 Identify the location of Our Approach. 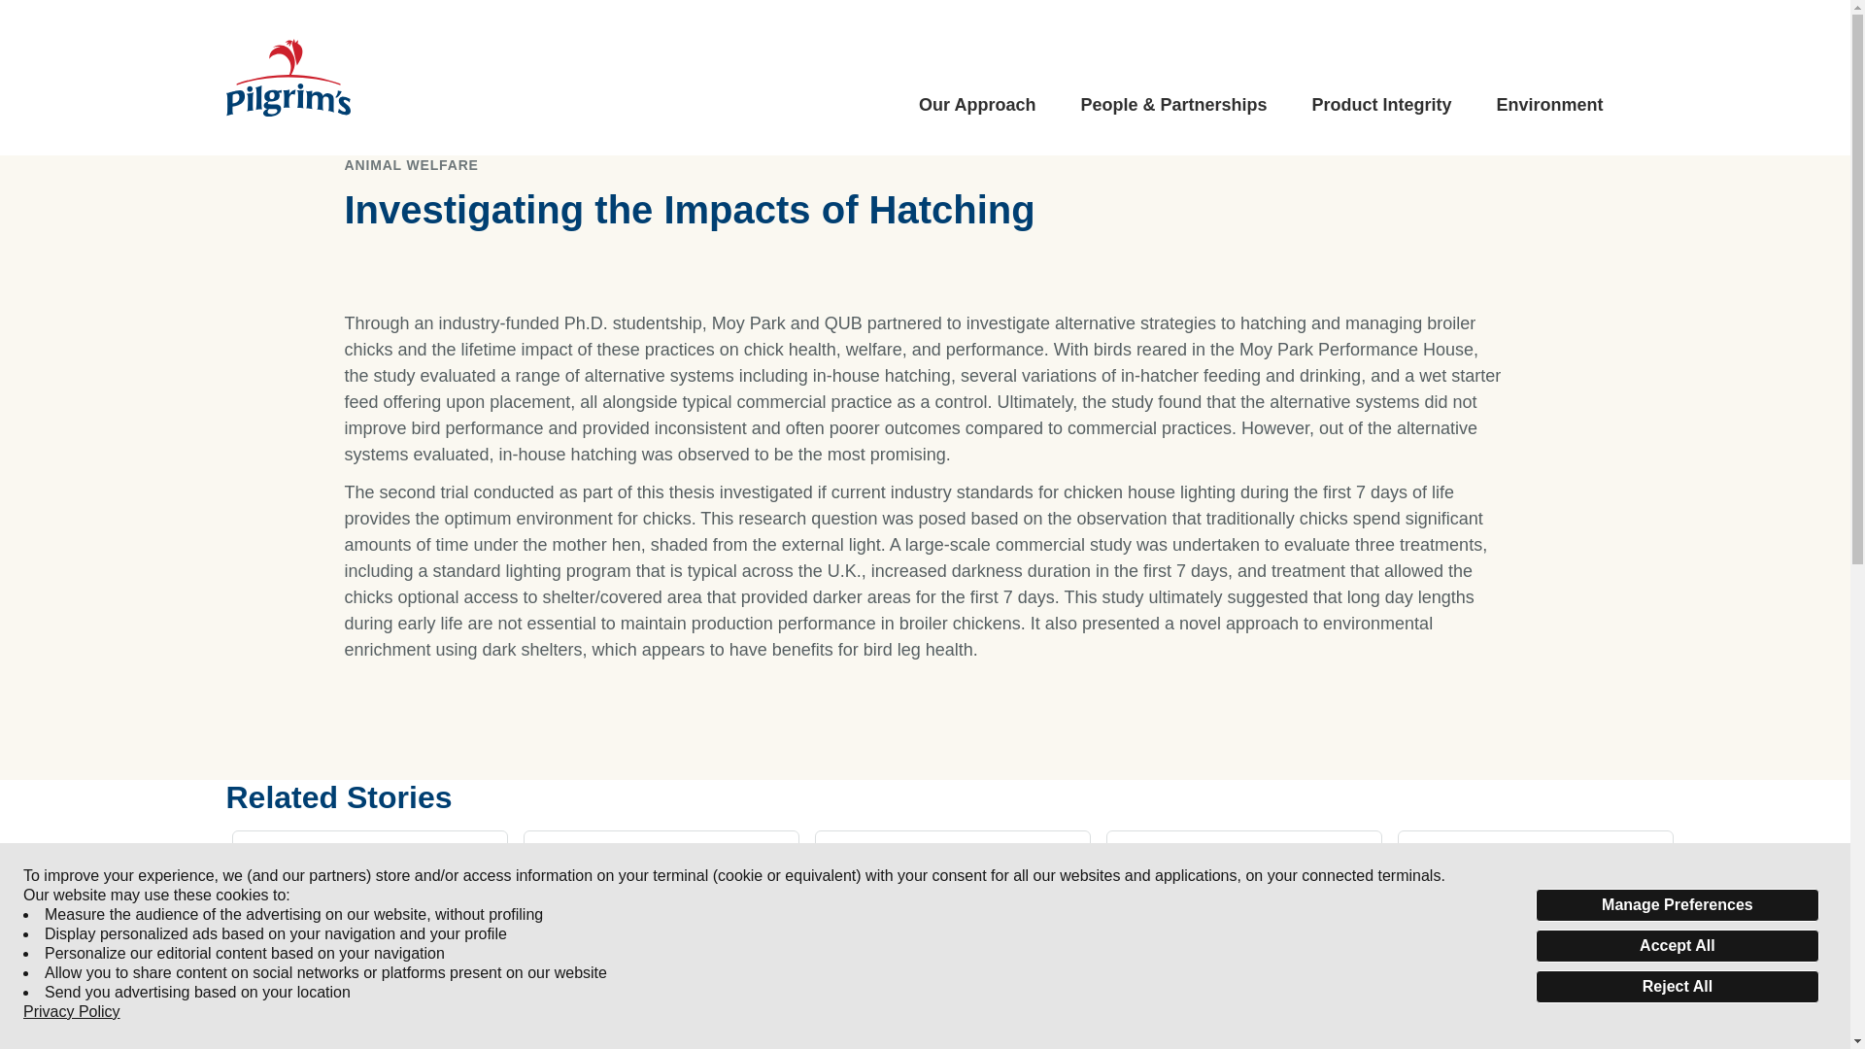
(977, 105).